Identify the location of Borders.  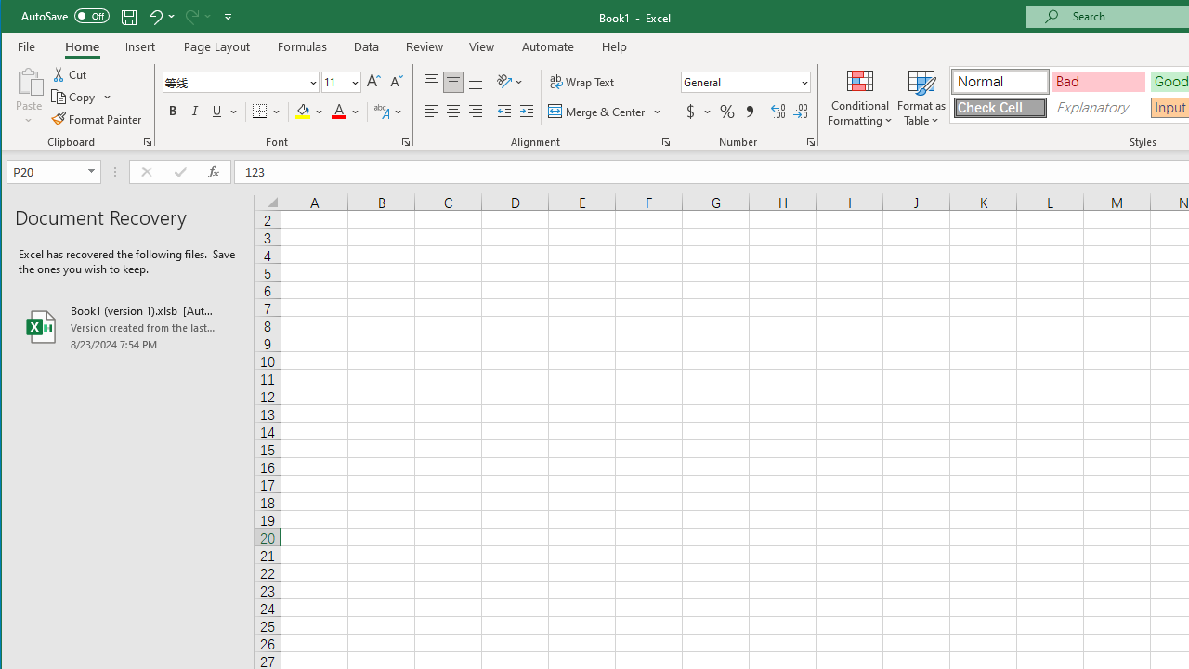
(266, 111).